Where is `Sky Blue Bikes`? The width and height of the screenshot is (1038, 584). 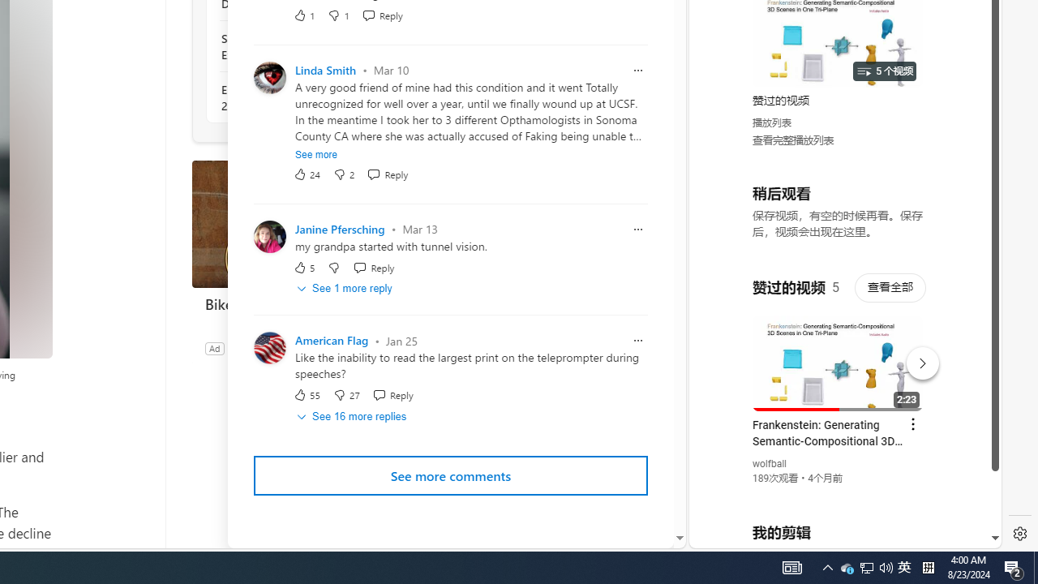
Sky Blue Bikes is located at coordinates (259, 348).